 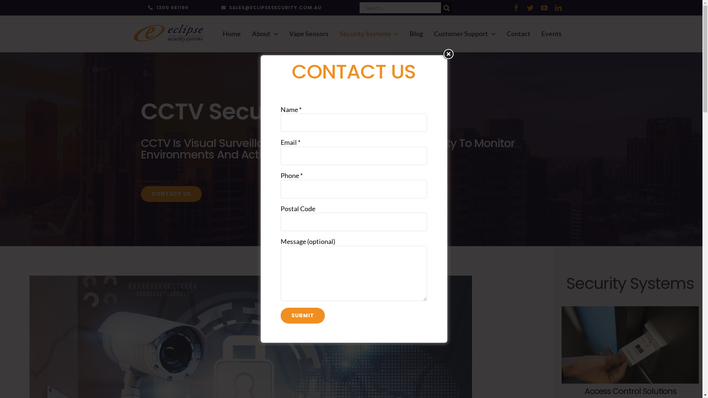 I want to click on Home, so click(x=232, y=34).